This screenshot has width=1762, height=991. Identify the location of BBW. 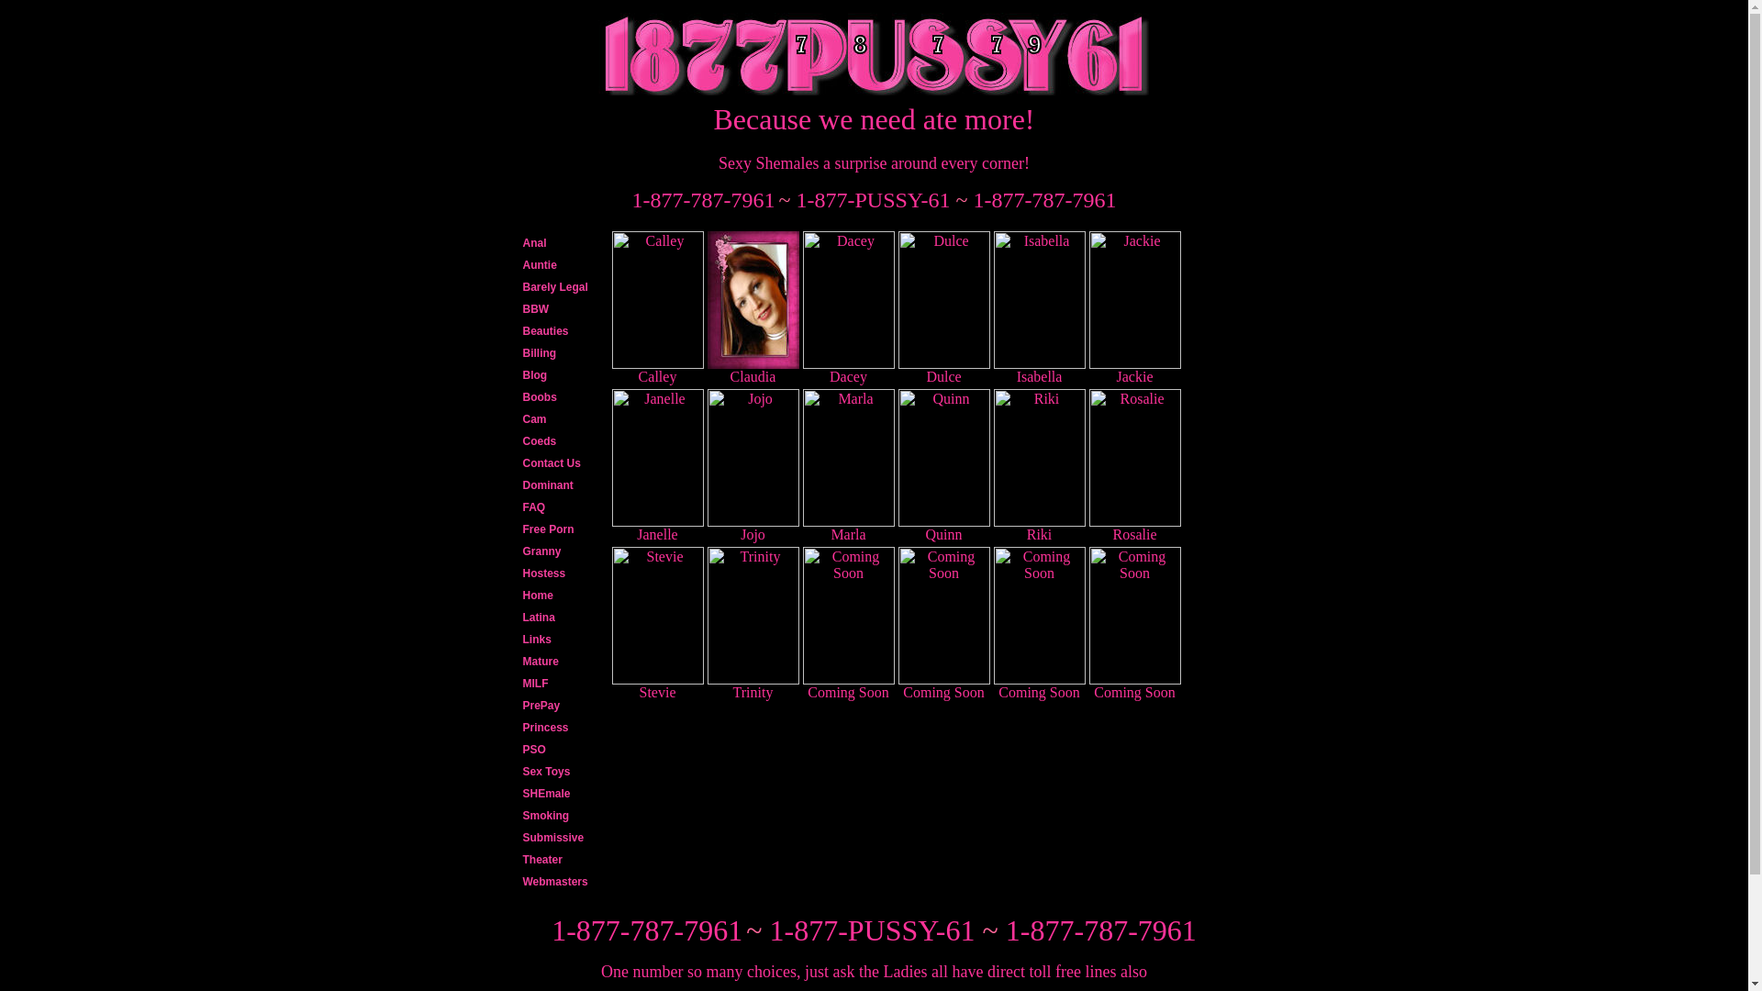
(560, 309).